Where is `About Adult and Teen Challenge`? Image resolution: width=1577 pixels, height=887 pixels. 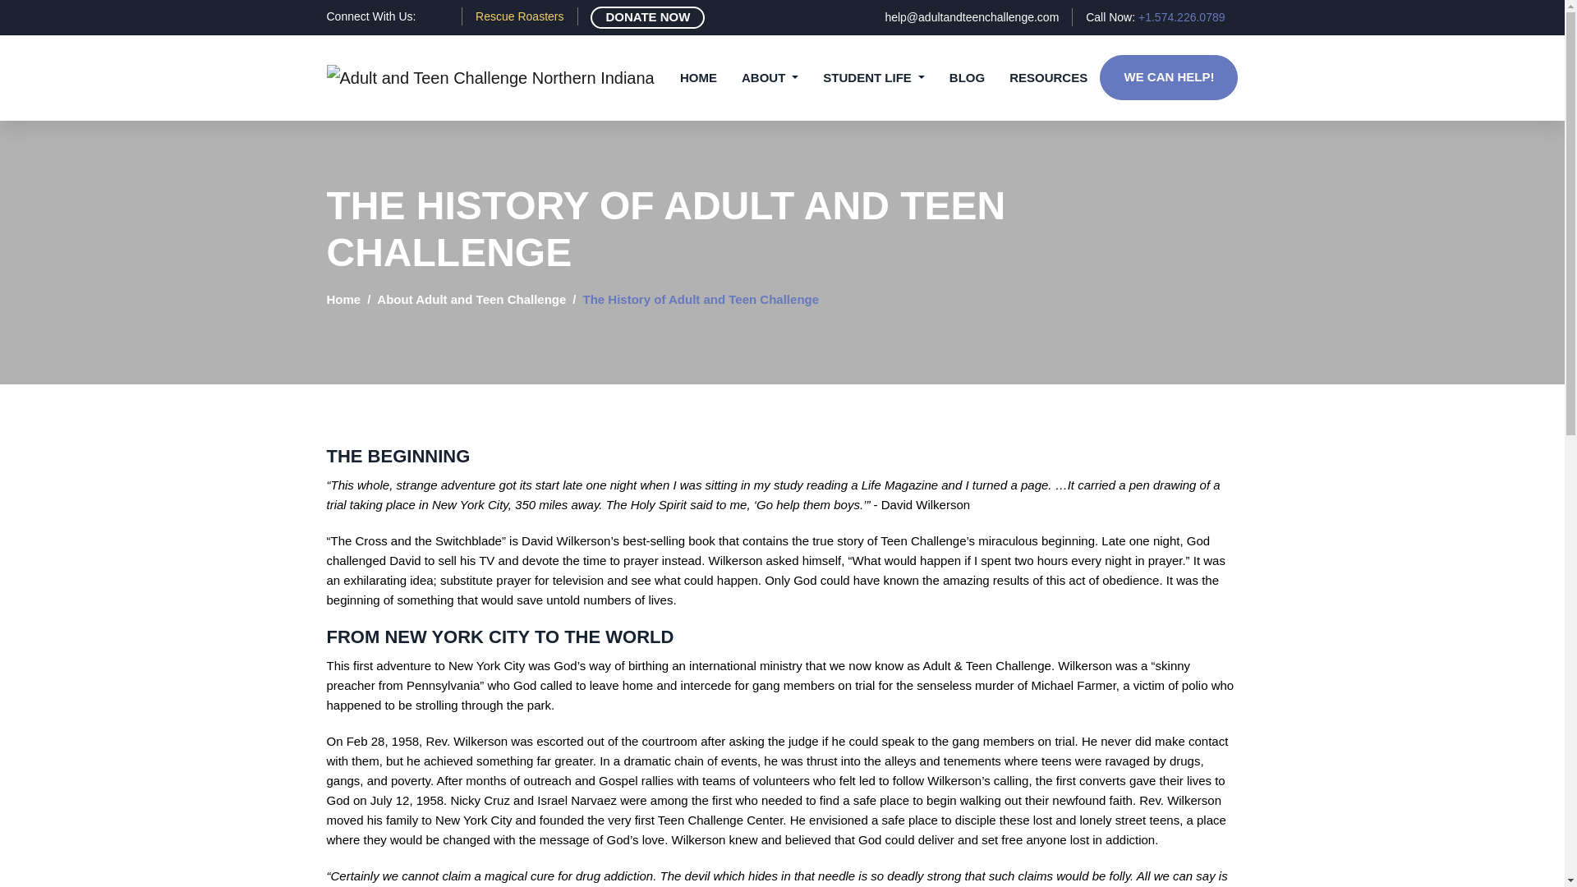 About Adult and Teen Challenge is located at coordinates (471, 299).